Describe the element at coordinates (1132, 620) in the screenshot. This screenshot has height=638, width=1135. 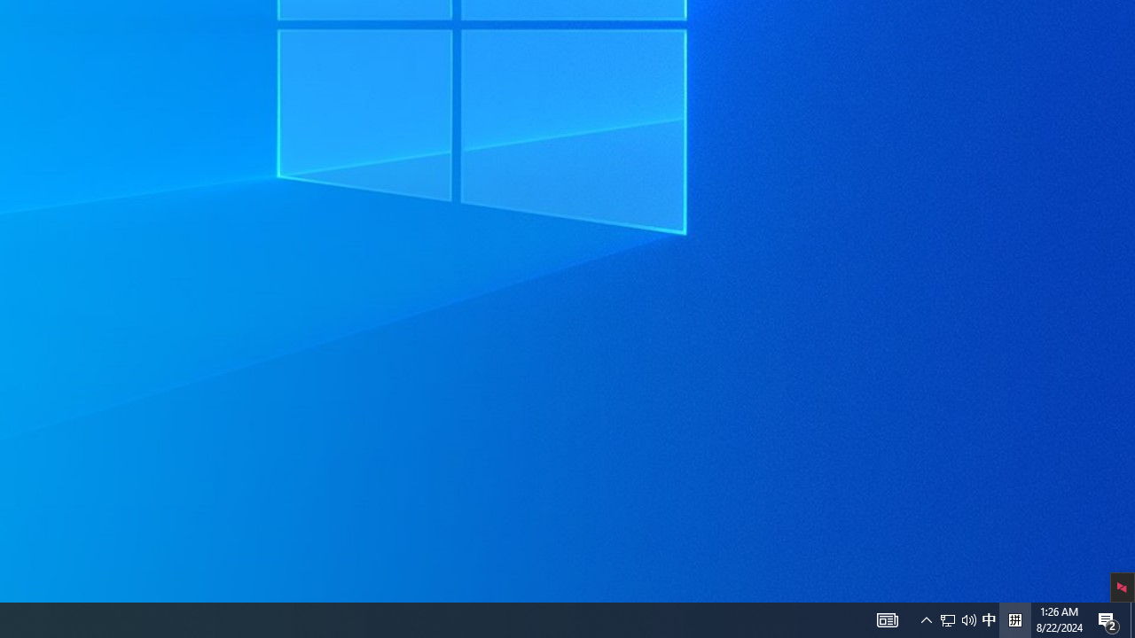
I see `Action Center, 2 new notifications` at that location.